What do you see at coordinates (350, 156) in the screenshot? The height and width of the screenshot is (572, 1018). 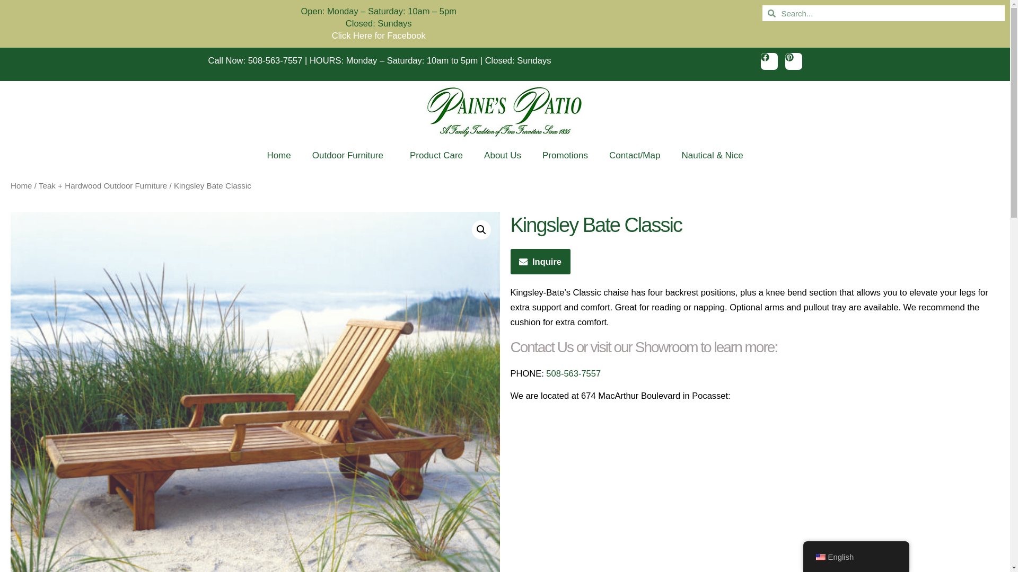 I see `Outdoor Furniture` at bounding box center [350, 156].